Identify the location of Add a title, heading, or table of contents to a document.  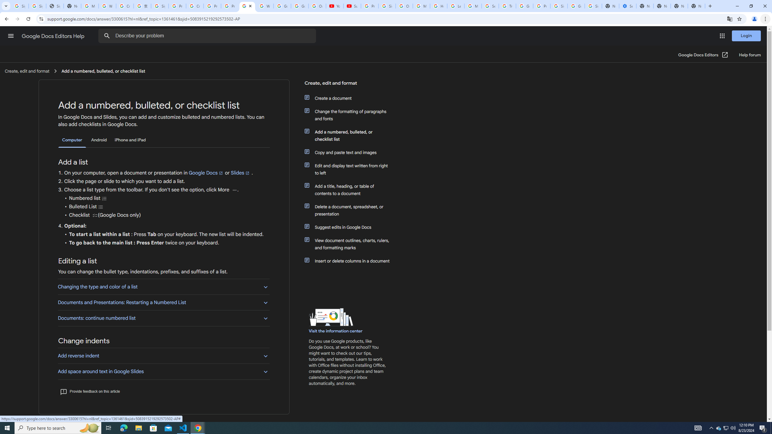
(351, 190).